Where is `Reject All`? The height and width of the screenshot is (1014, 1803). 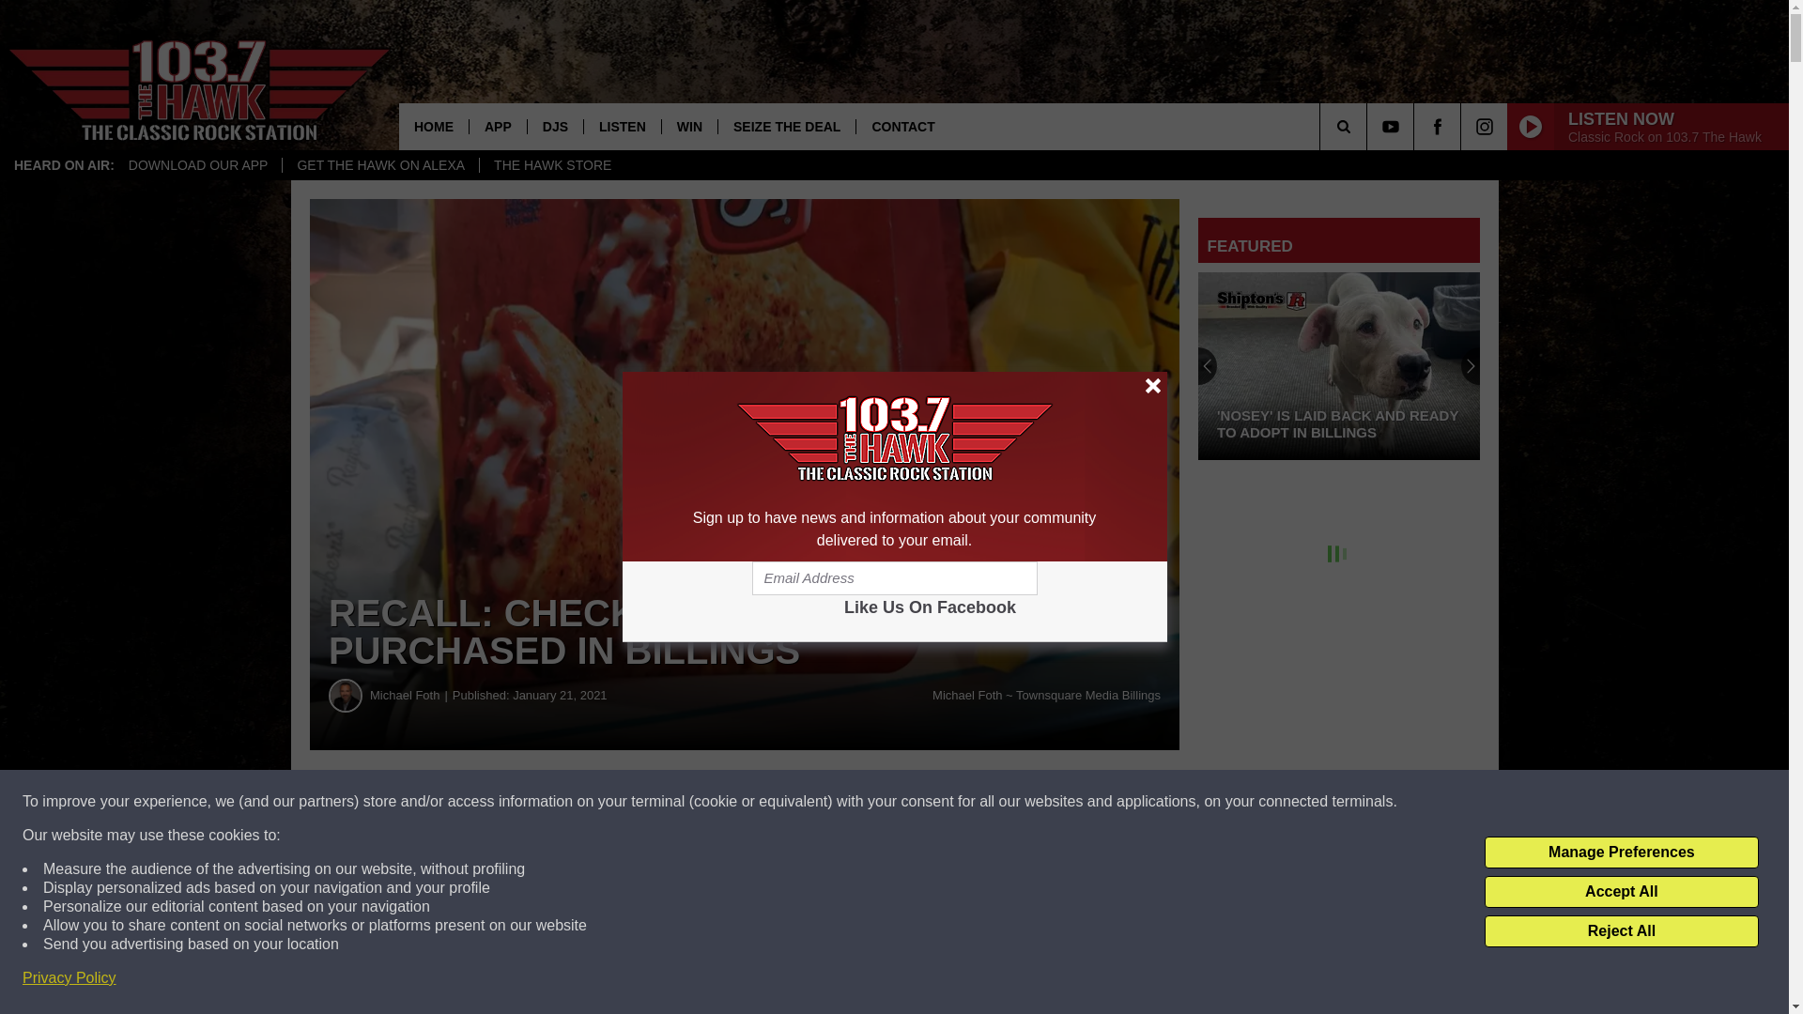
Reject All is located at coordinates (1621, 931).